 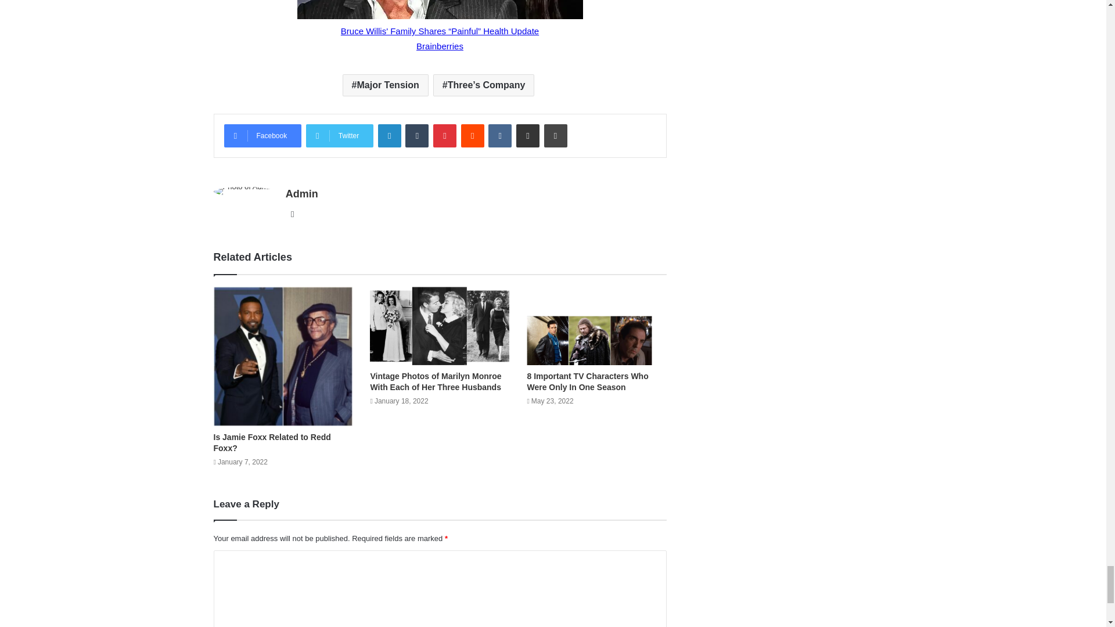 I want to click on Website, so click(x=293, y=214).